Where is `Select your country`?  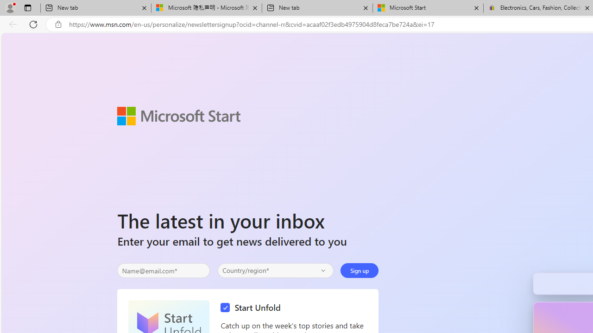
Select your country is located at coordinates (275, 270).